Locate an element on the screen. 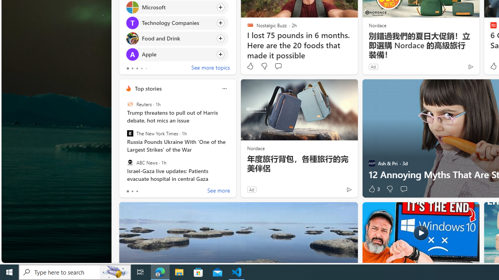 The image size is (499, 280). ABC News is located at coordinates (130, 162).